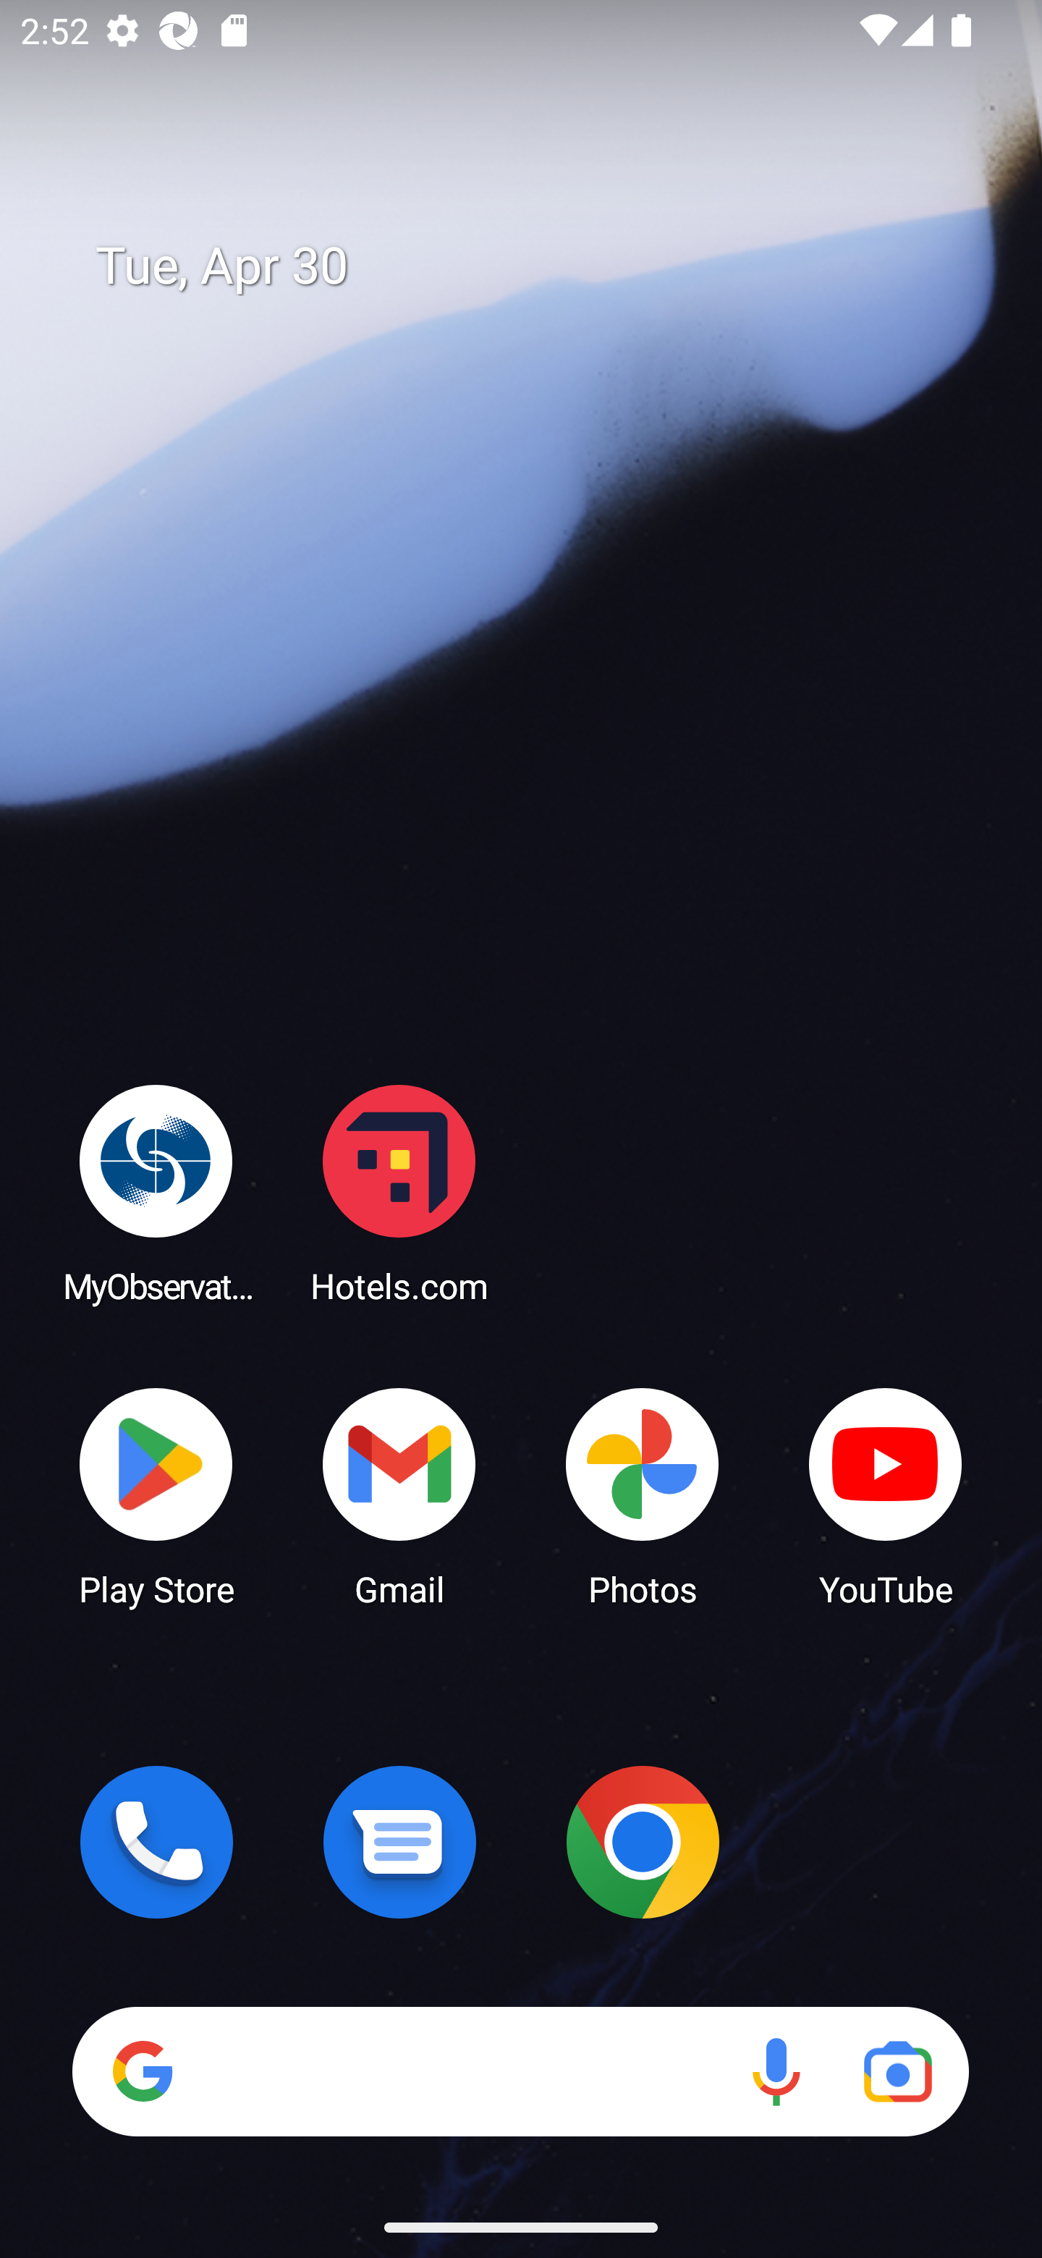 This screenshot has height=2258, width=1042. I want to click on Gmail, so click(399, 1495).